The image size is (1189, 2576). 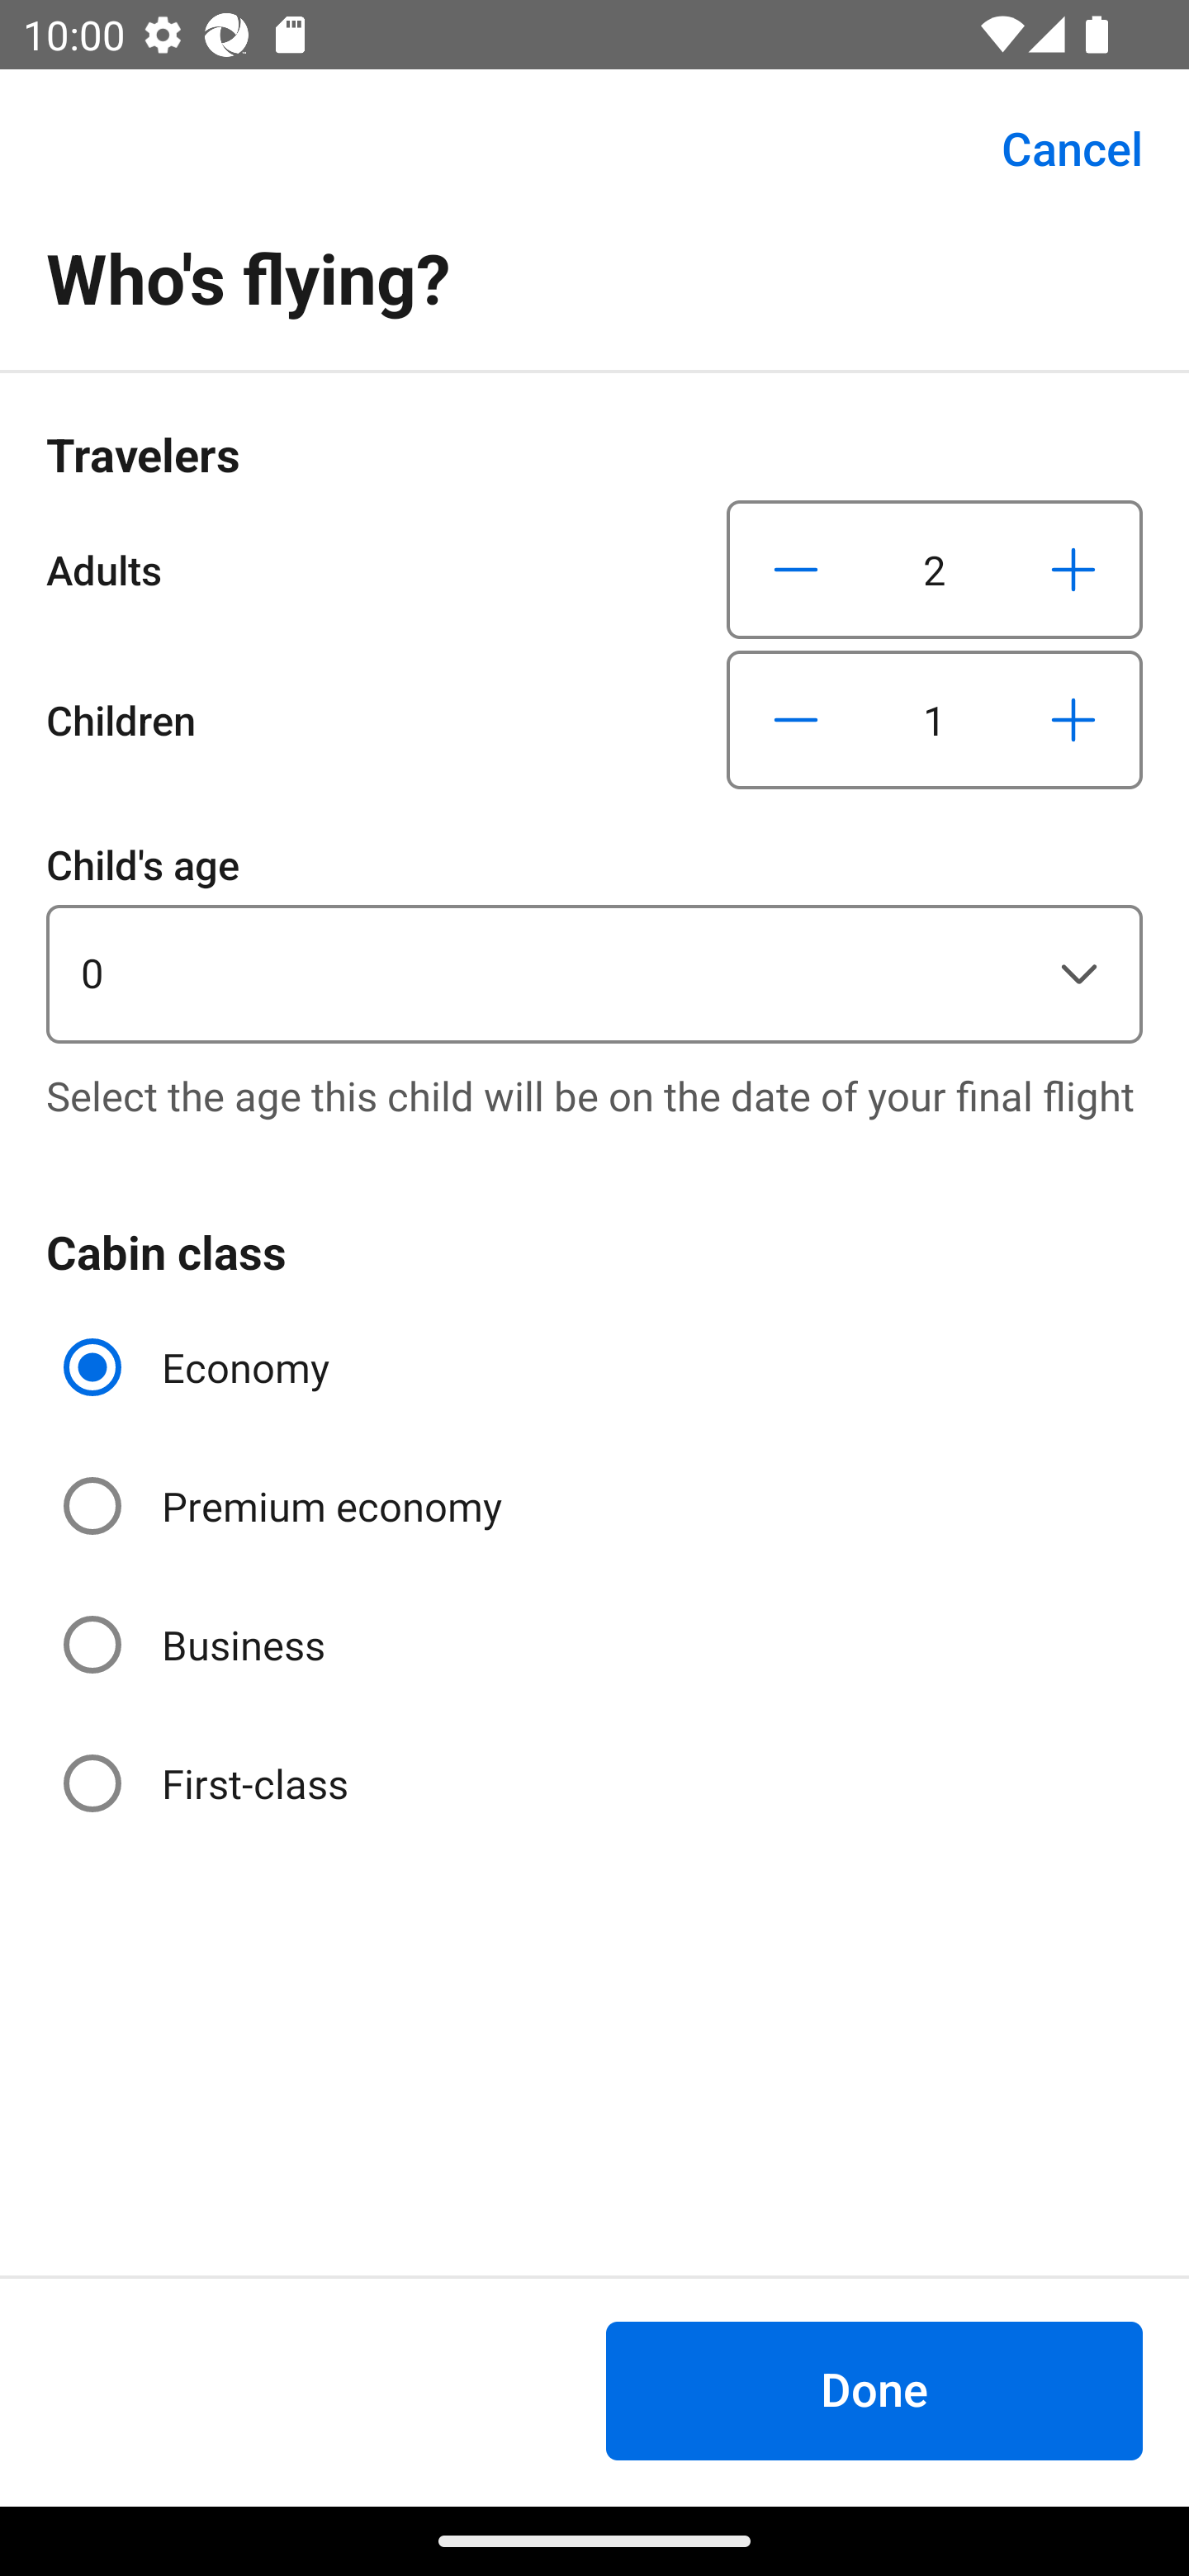 What do you see at coordinates (197, 1645) in the screenshot?
I see `Business` at bounding box center [197, 1645].